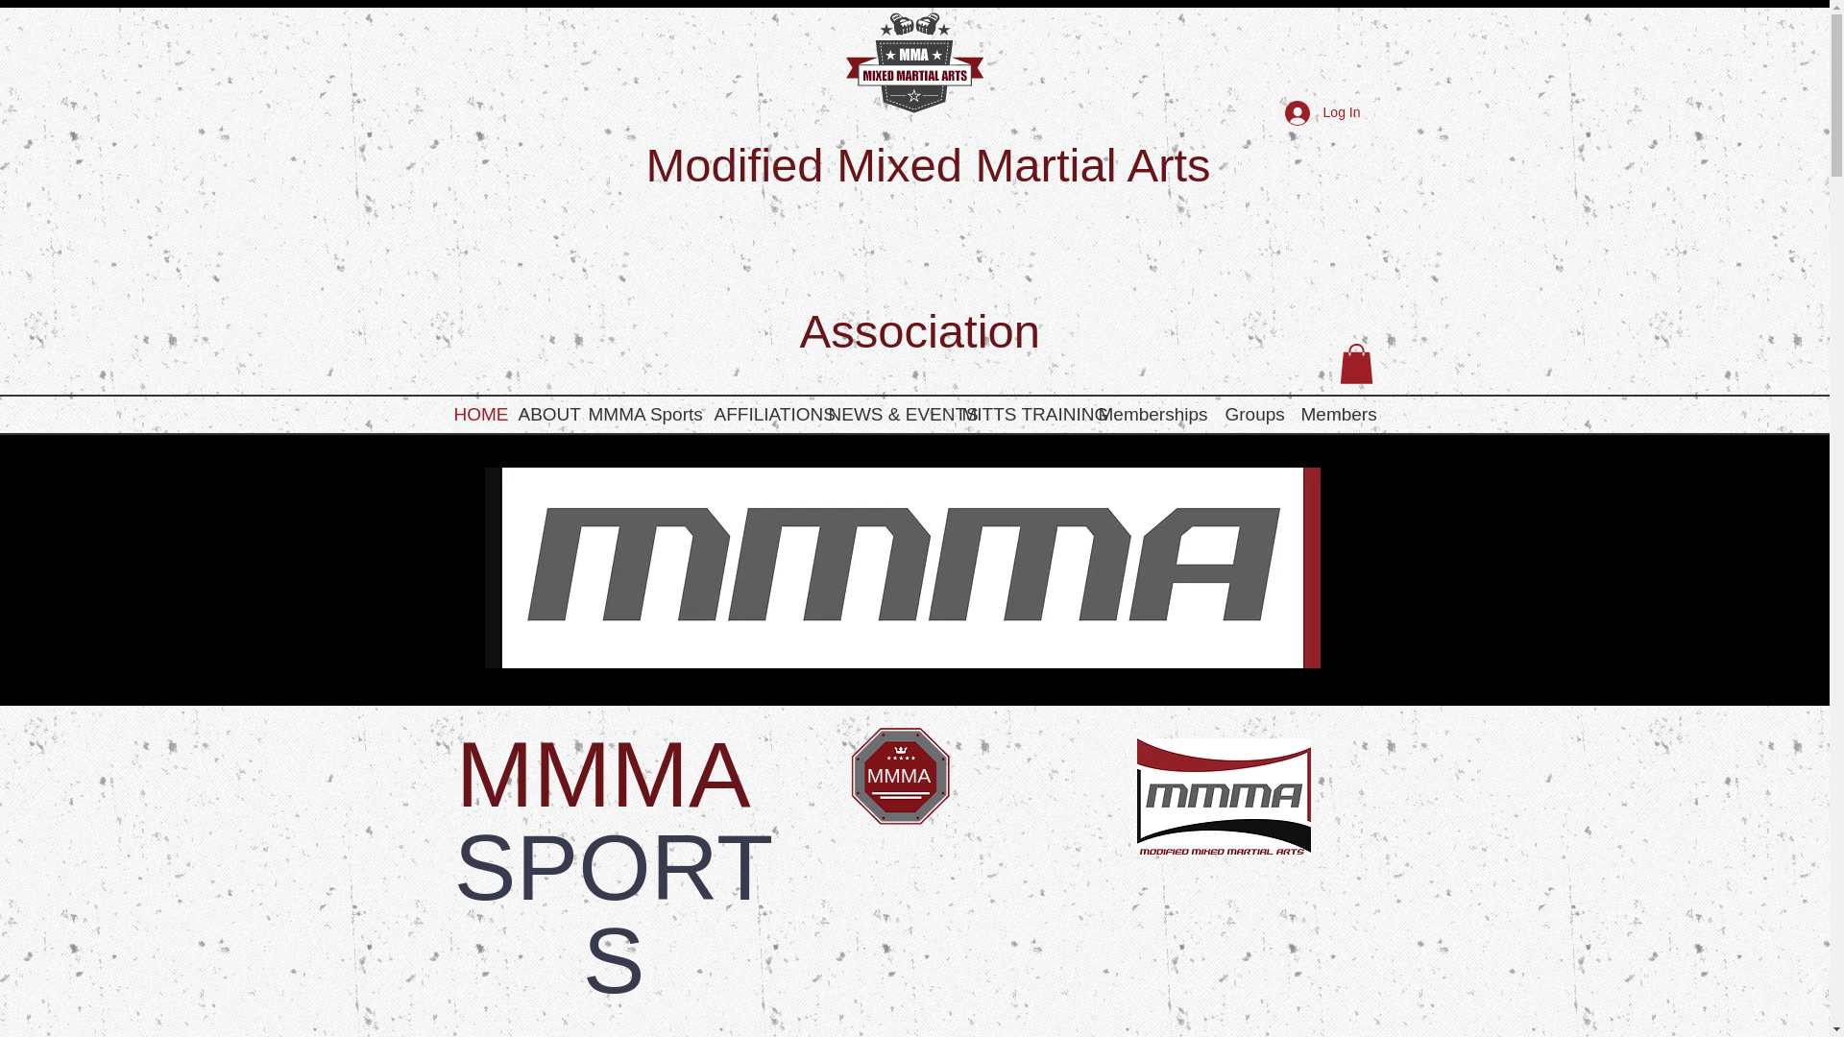  Describe the element at coordinates (1337, 415) in the screenshot. I see `Members` at that location.